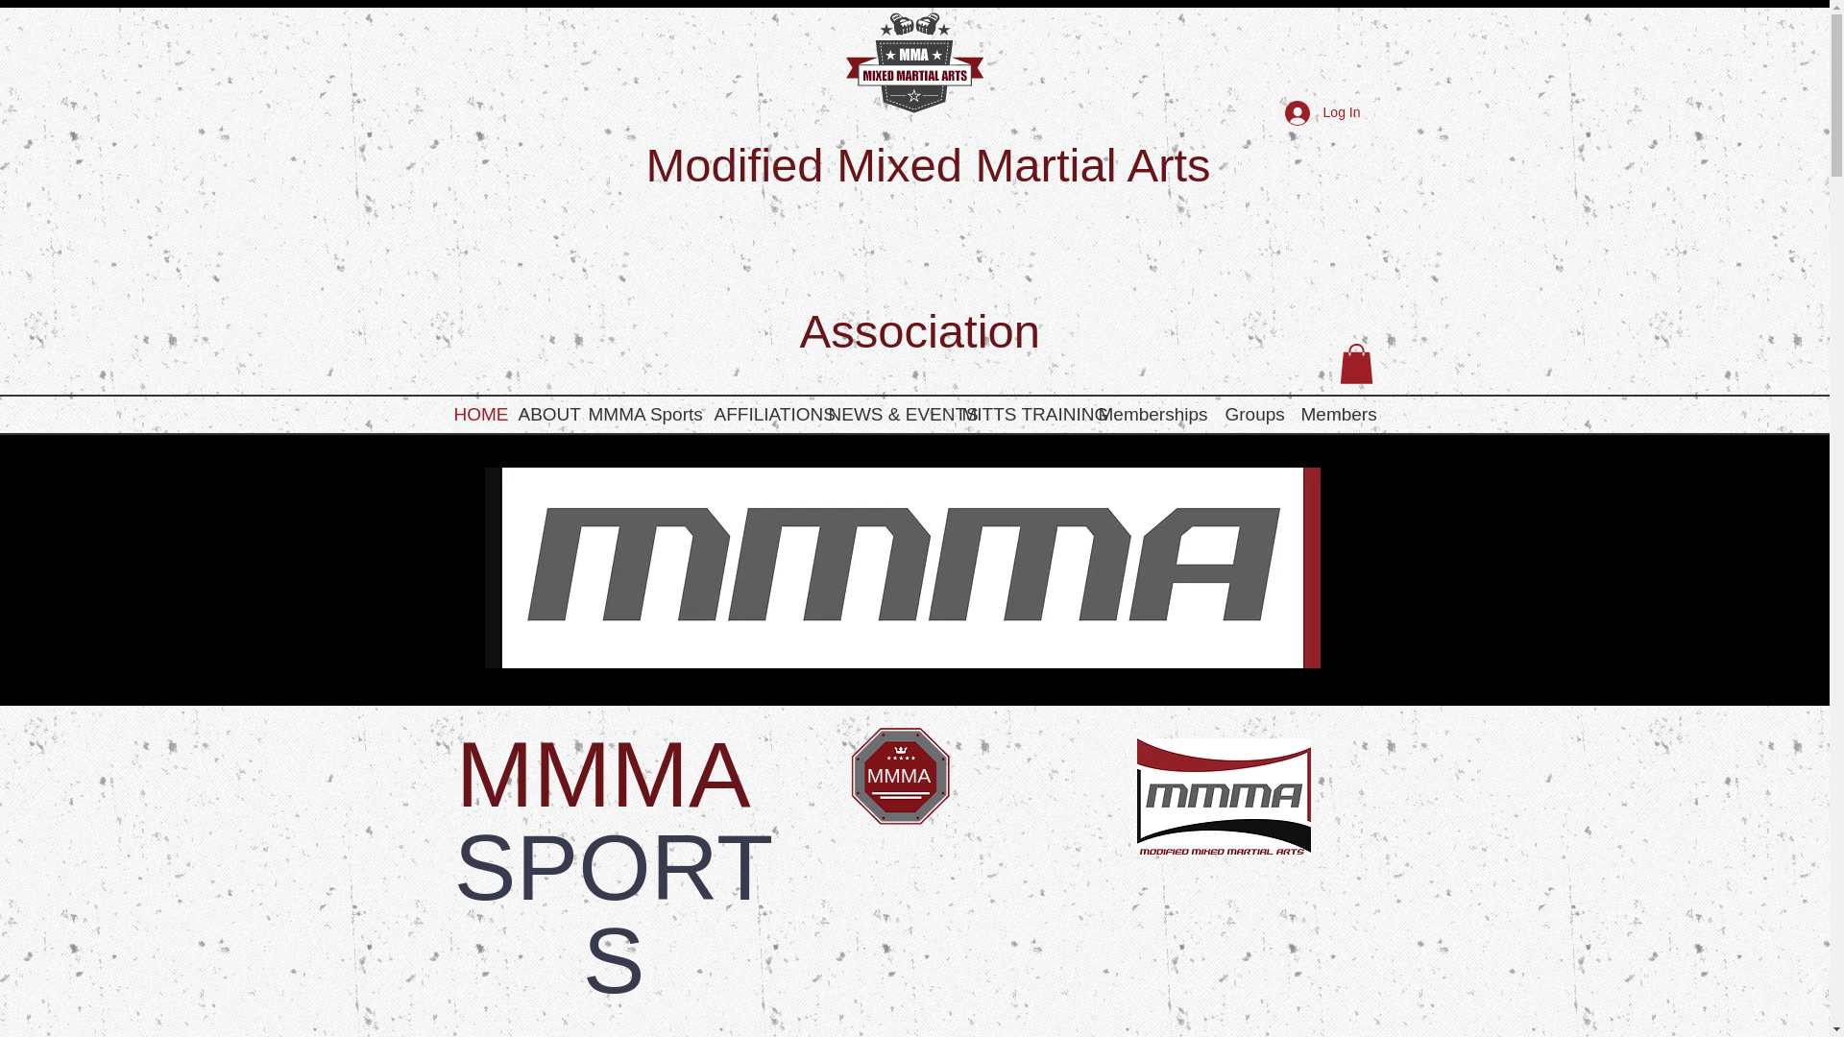  Describe the element at coordinates (1337, 415) in the screenshot. I see `Members` at that location.